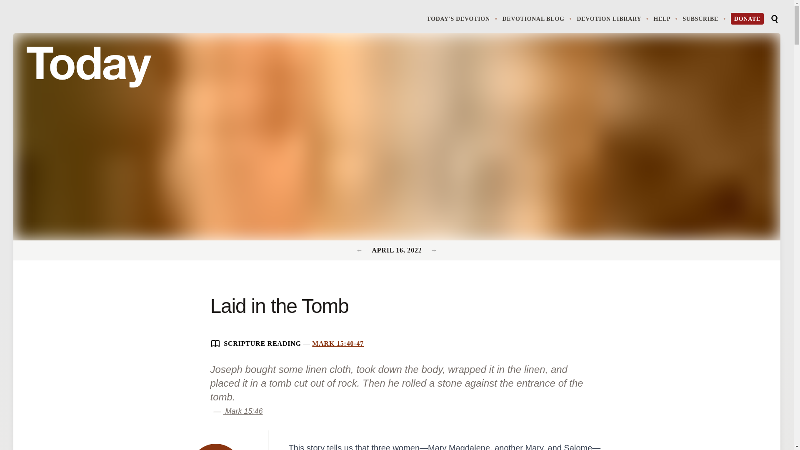 This screenshot has height=450, width=800. What do you see at coordinates (747, 19) in the screenshot?
I see `Search` at bounding box center [747, 19].